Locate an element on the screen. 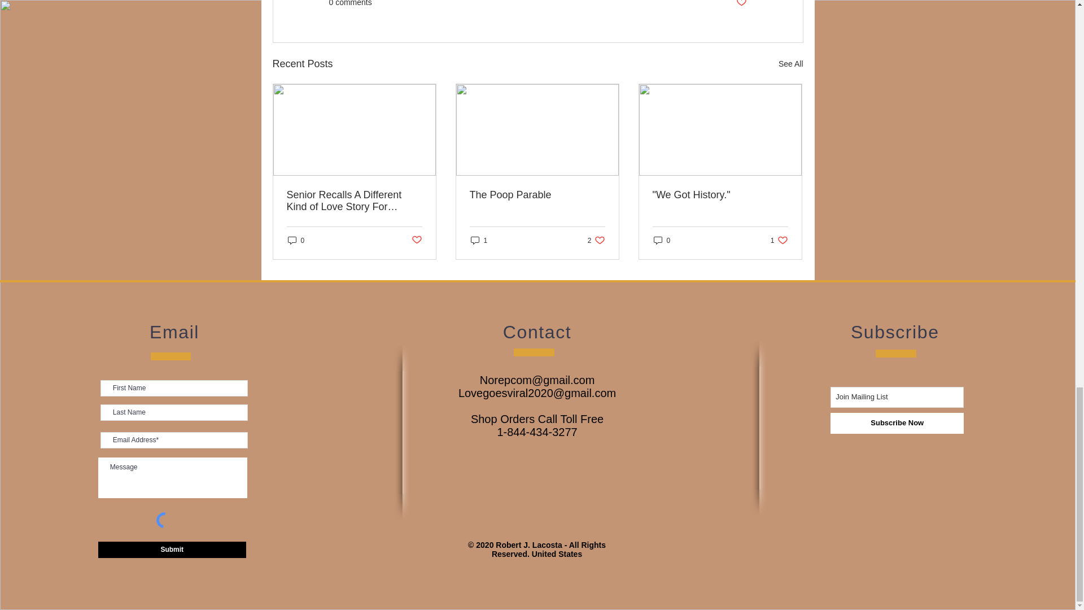  0 is located at coordinates (296, 240).